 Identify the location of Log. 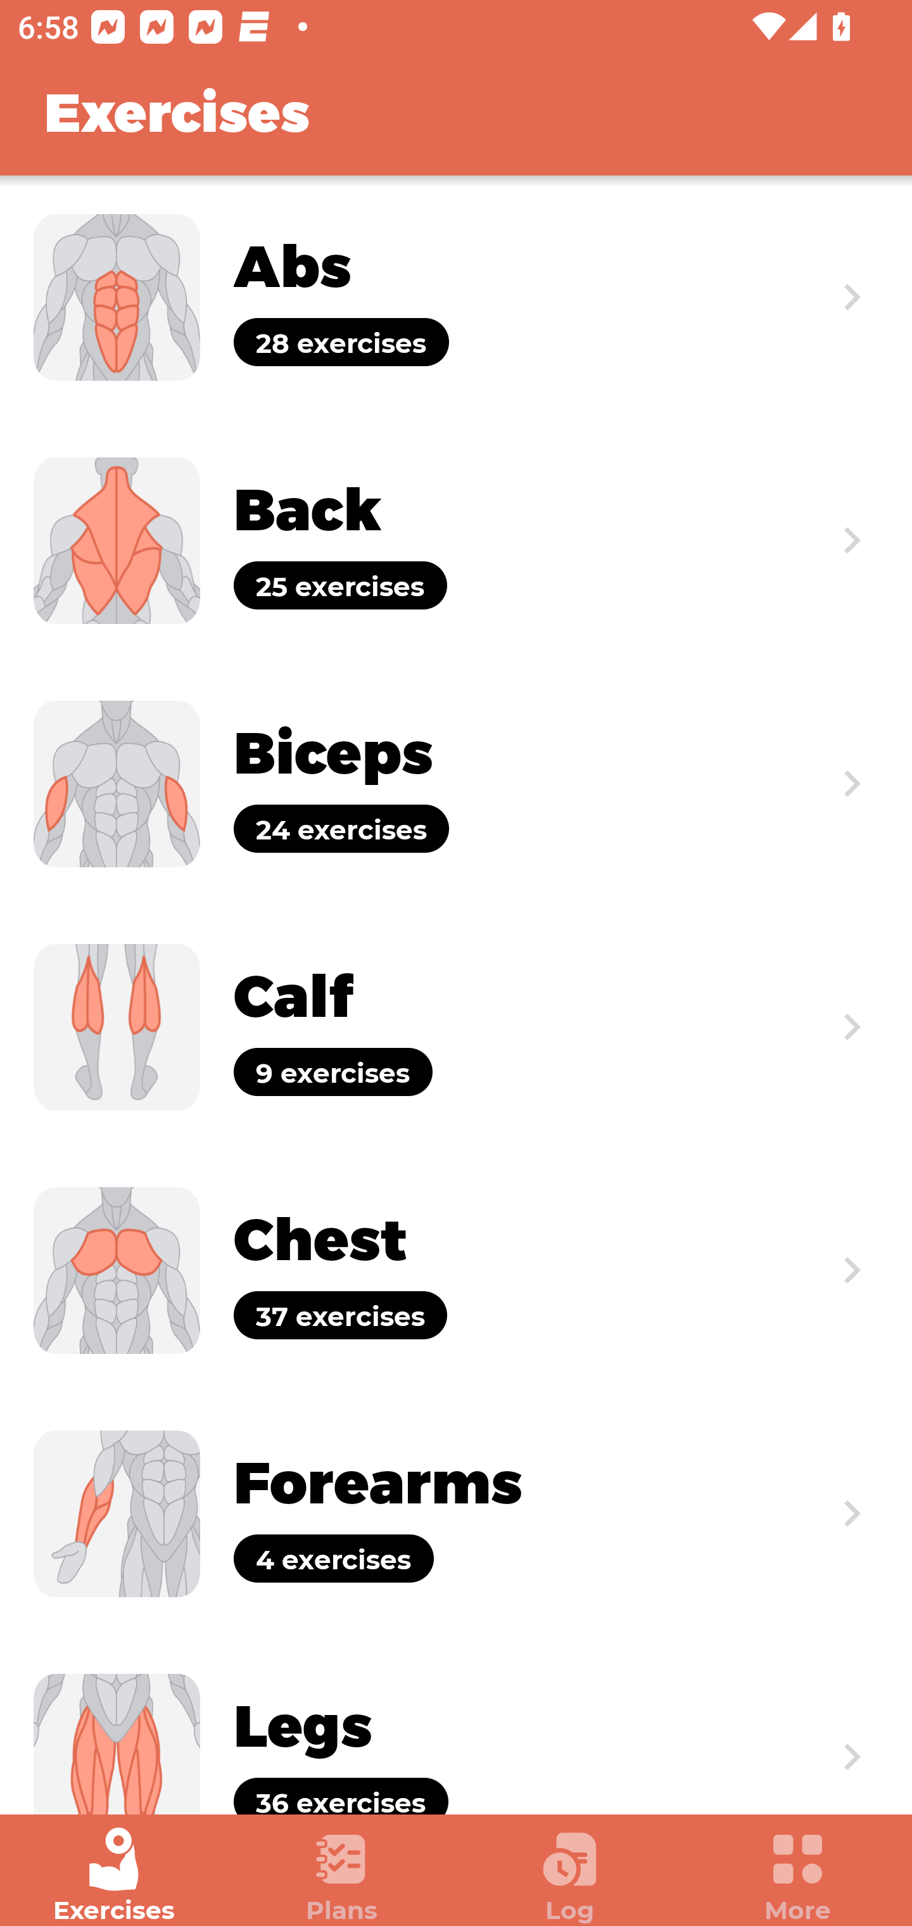
(570, 1875).